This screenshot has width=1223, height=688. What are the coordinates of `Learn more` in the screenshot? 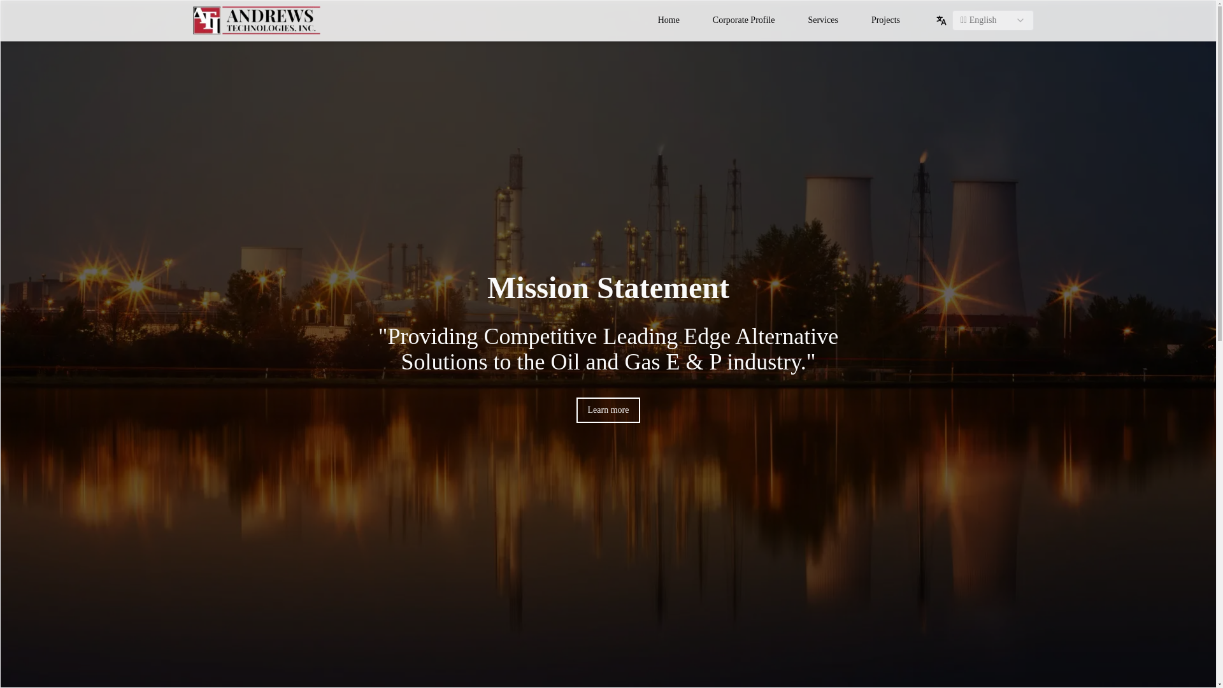 It's located at (608, 410).